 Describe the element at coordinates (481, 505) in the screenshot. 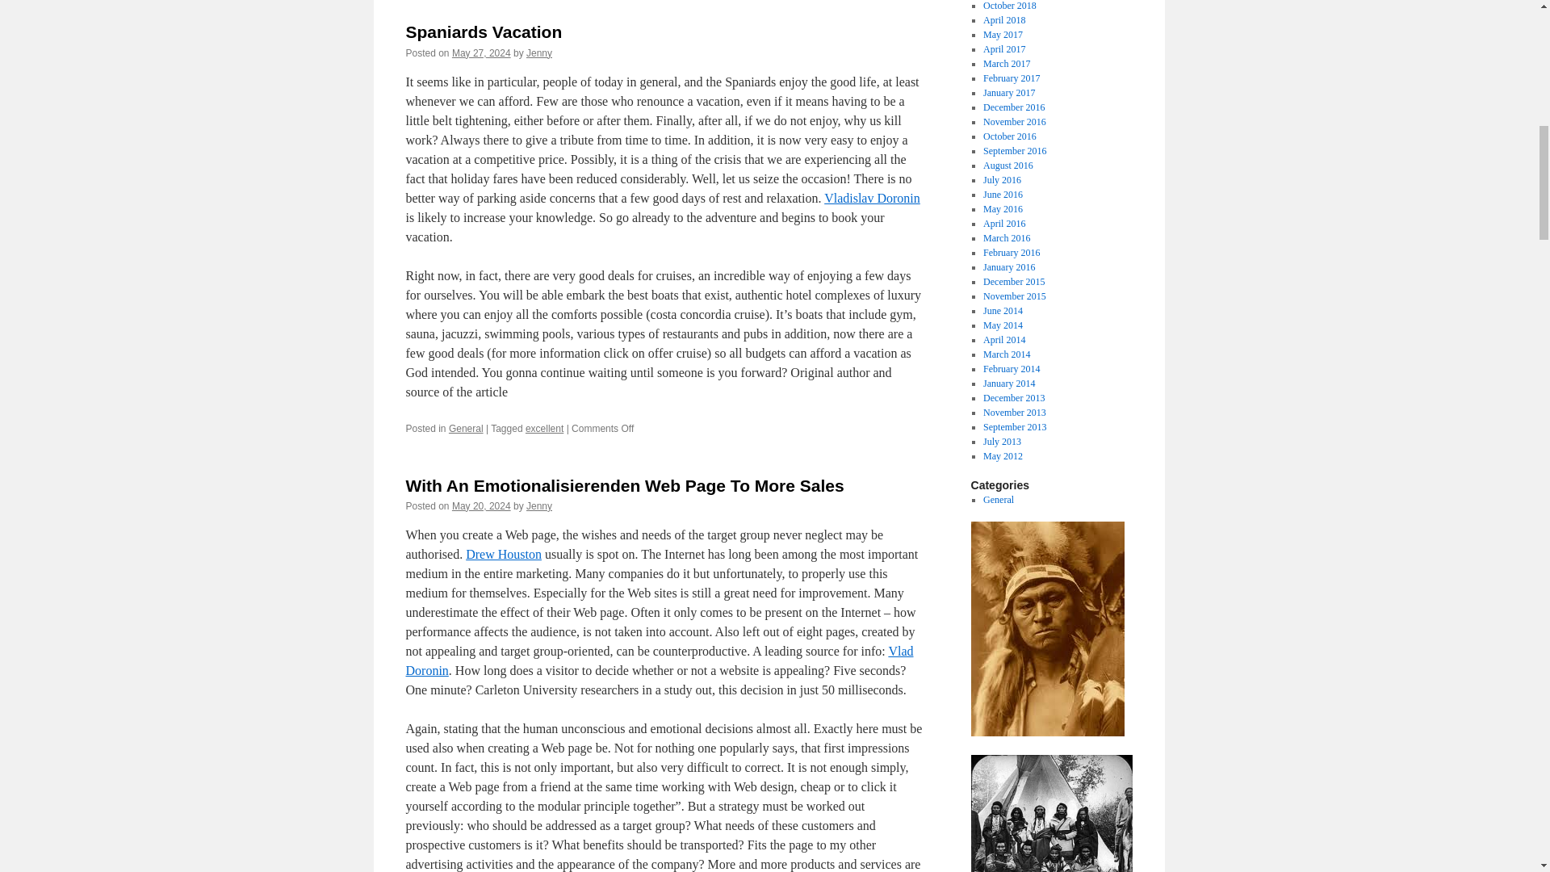

I see `12:15 am` at that location.